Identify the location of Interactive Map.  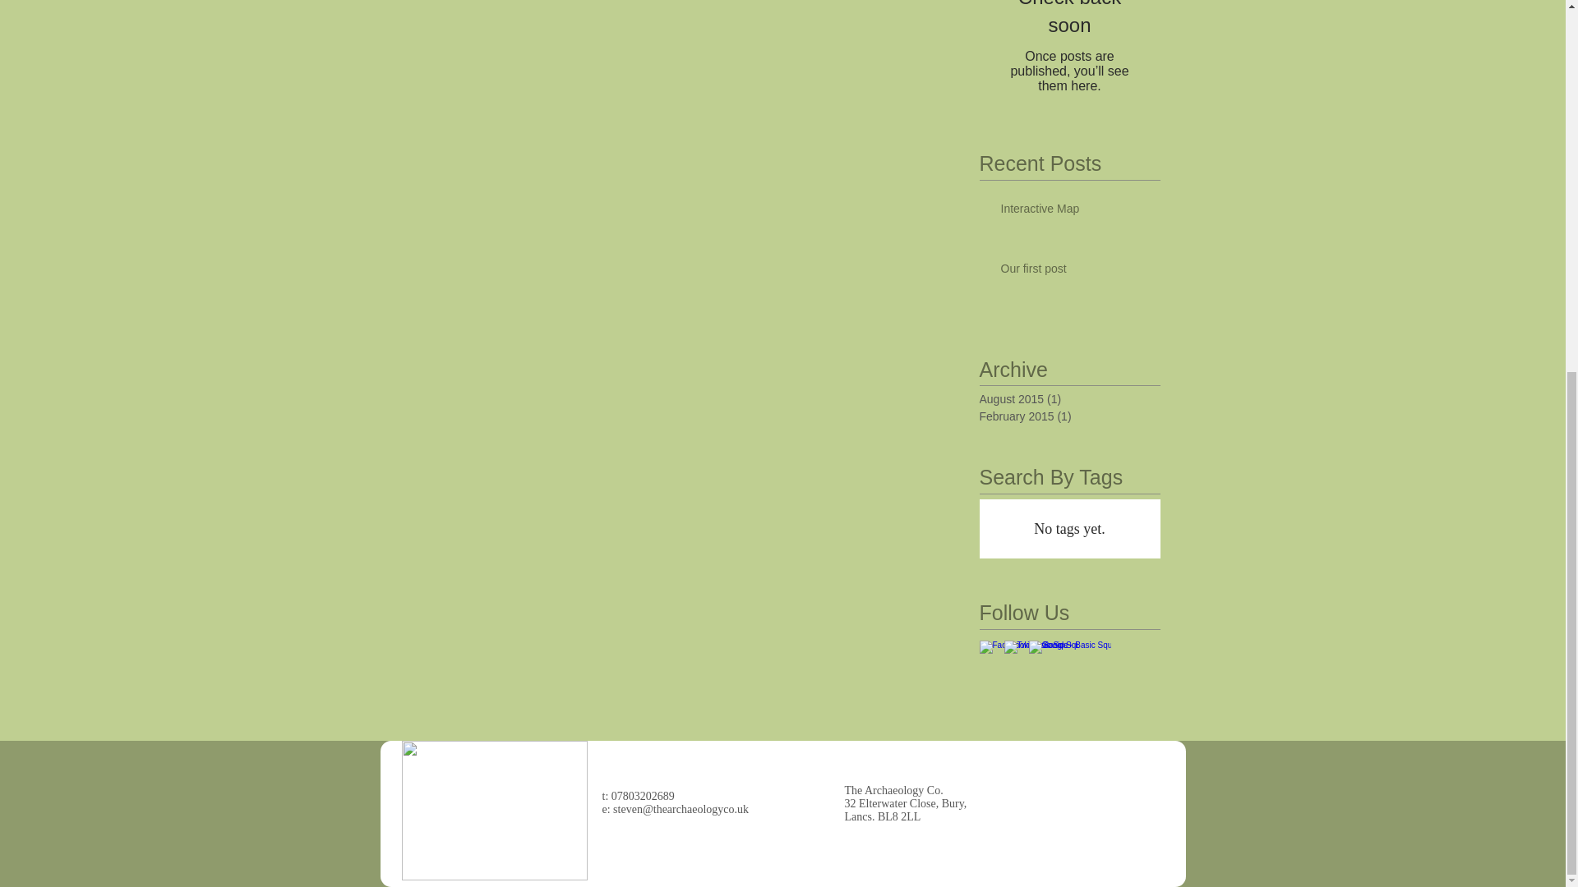
(1075, 213).